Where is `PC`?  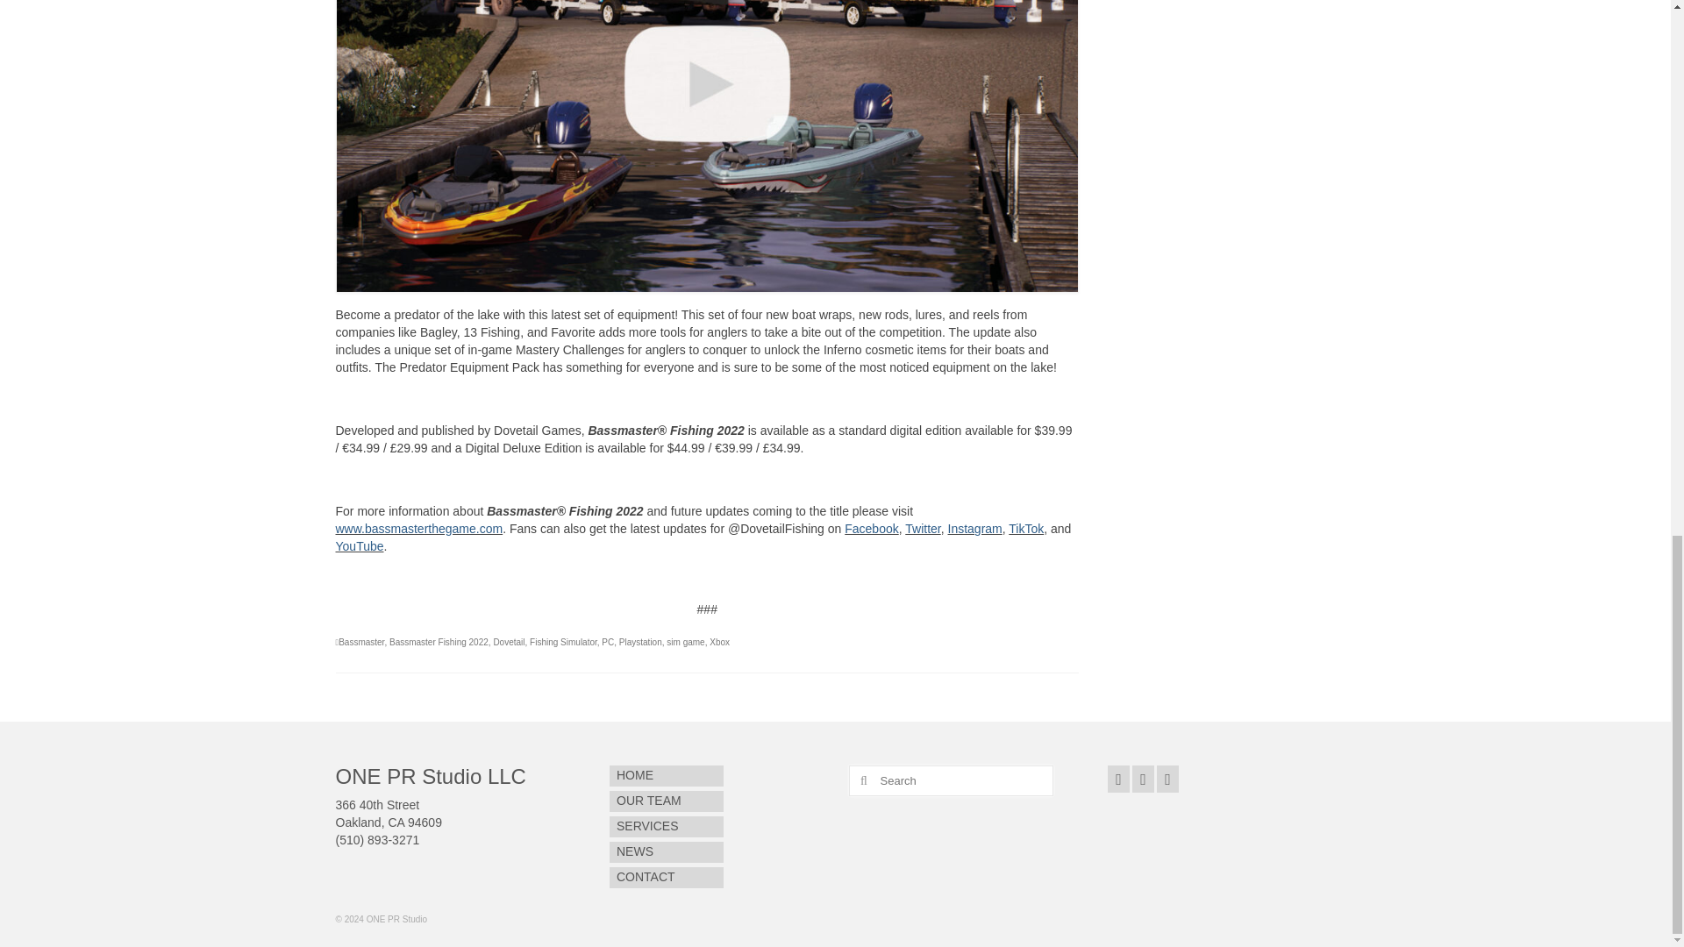 PC is located at coordinates (607, 642).